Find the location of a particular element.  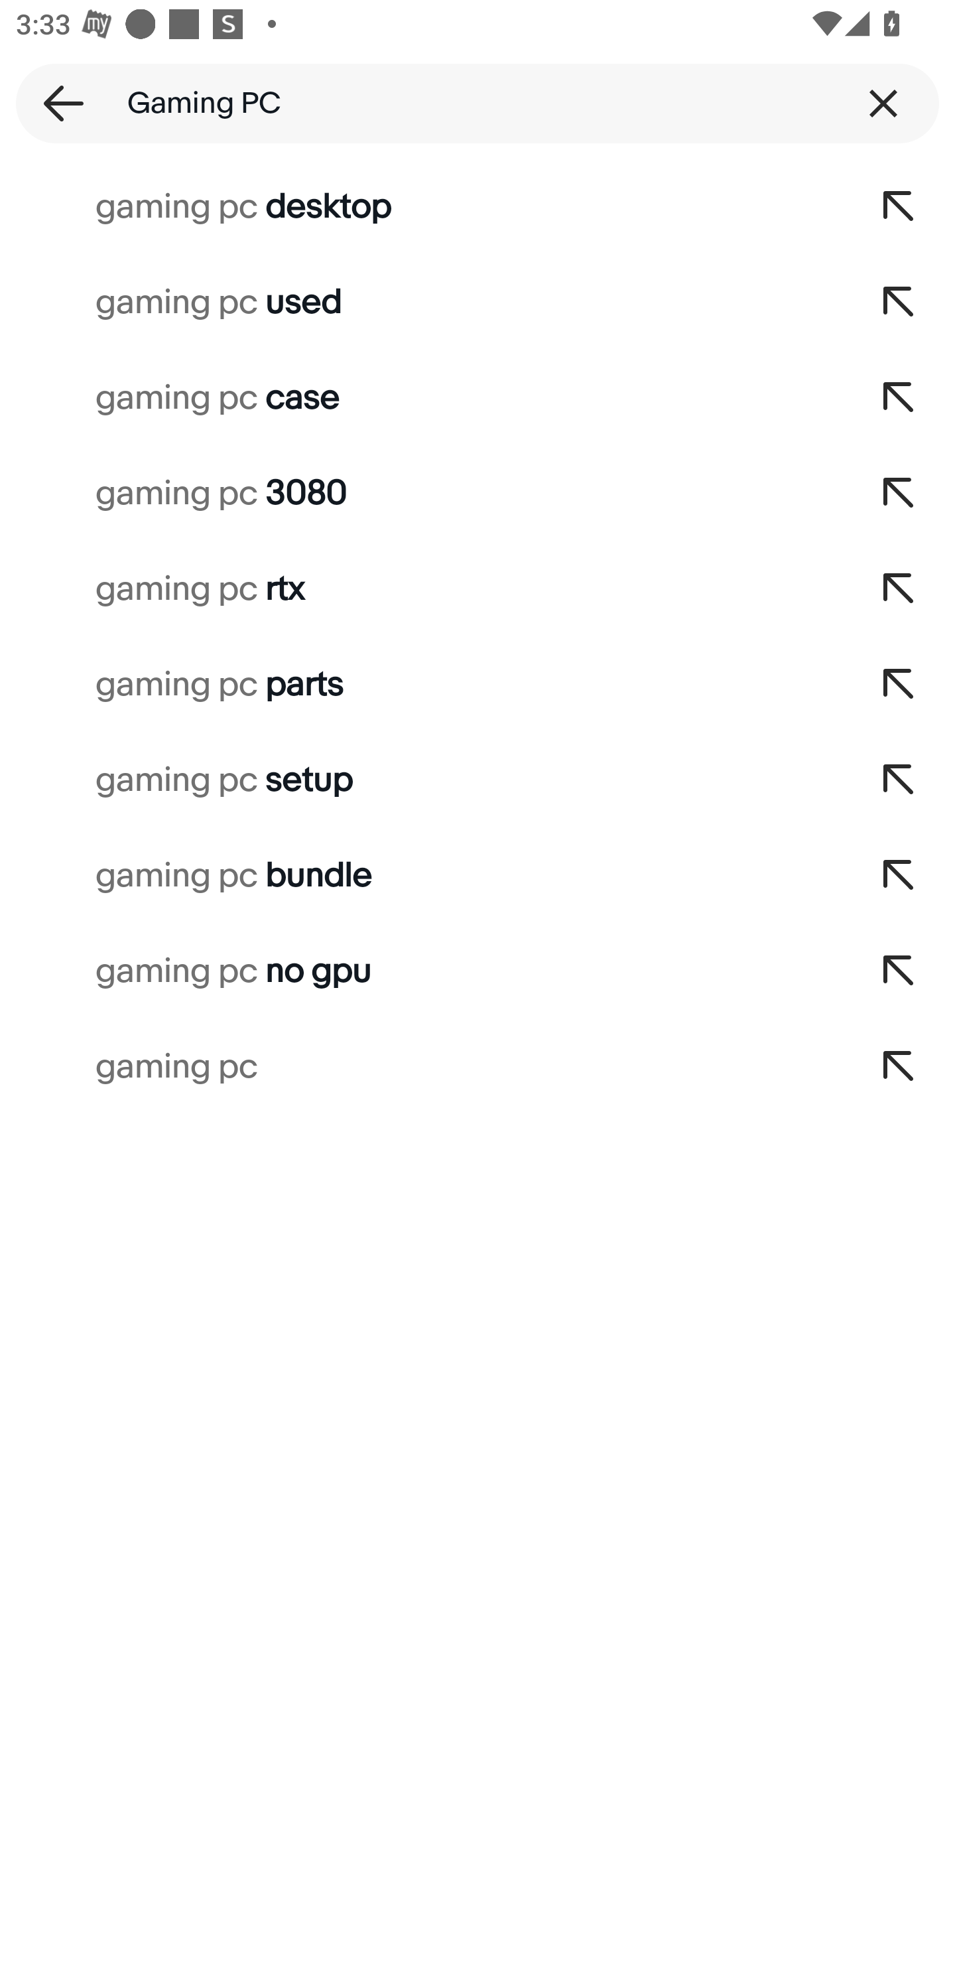

Back is located at coordinates (56, 103).